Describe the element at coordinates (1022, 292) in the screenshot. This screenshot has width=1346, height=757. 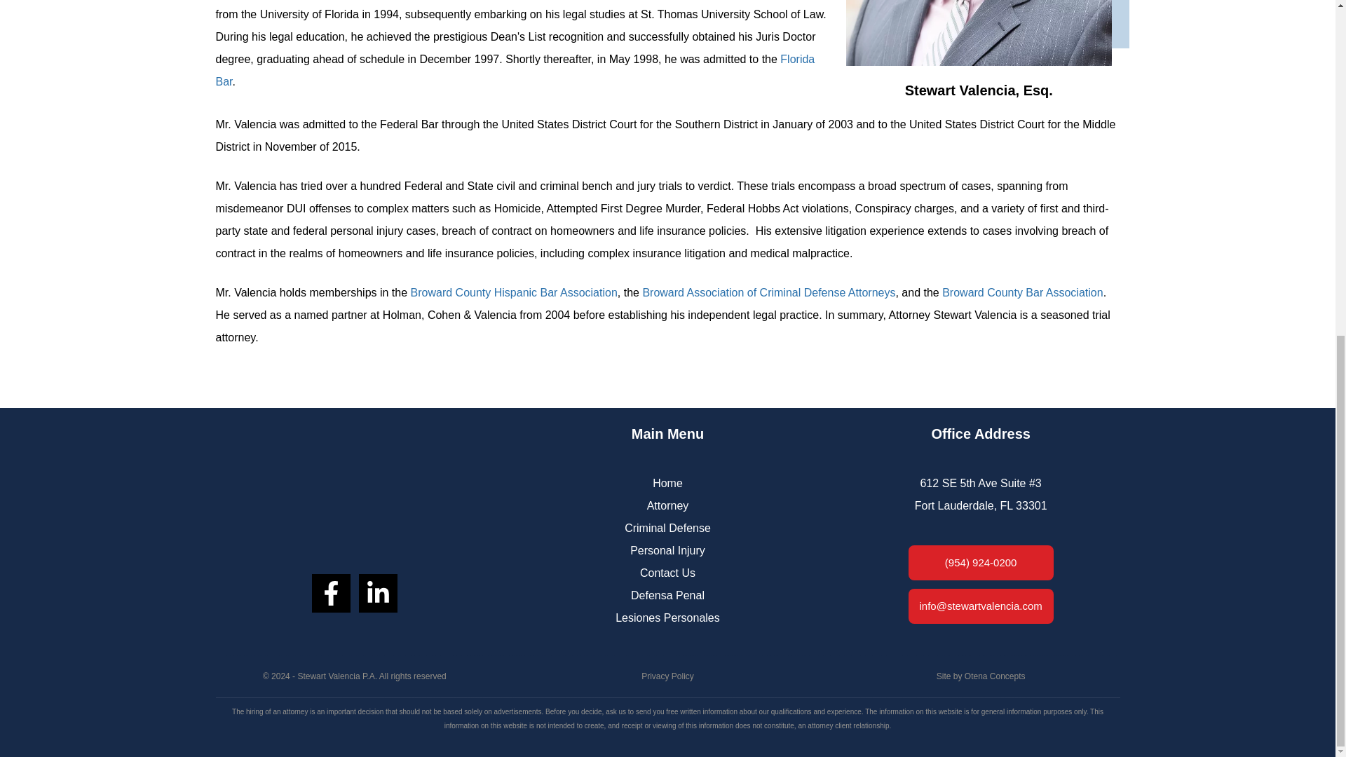
I see `Broward County Bar Association` at that location.